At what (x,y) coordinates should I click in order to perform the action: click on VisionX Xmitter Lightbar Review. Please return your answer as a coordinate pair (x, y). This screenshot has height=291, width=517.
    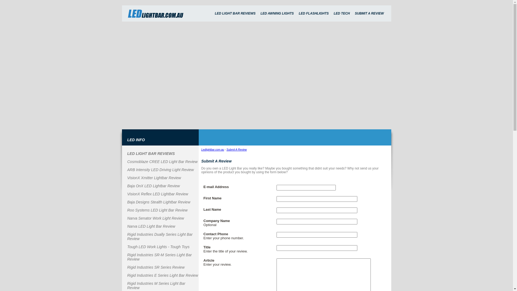
    Looking at the image, I should click on (154, 178).